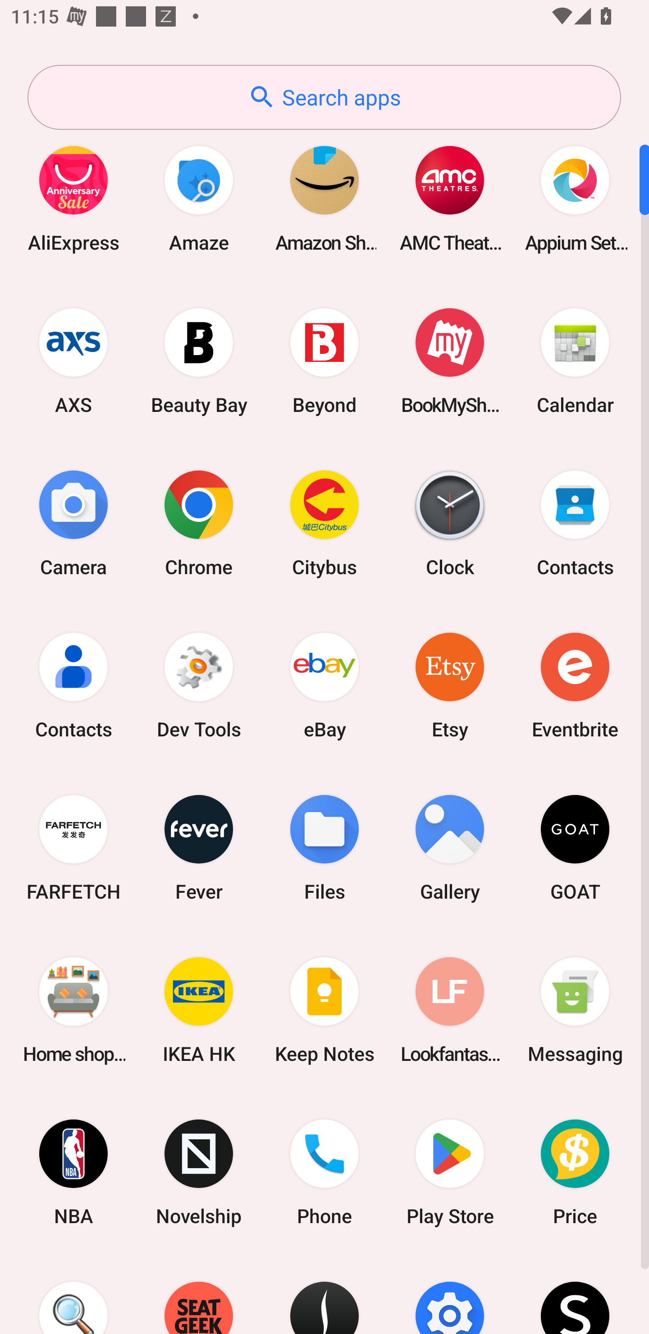 This screenshot has height=1334, width=649. What do you see at coordinates (450, 685) in the screenshot?
I see `Etsy` at bounding box center [450, 685].